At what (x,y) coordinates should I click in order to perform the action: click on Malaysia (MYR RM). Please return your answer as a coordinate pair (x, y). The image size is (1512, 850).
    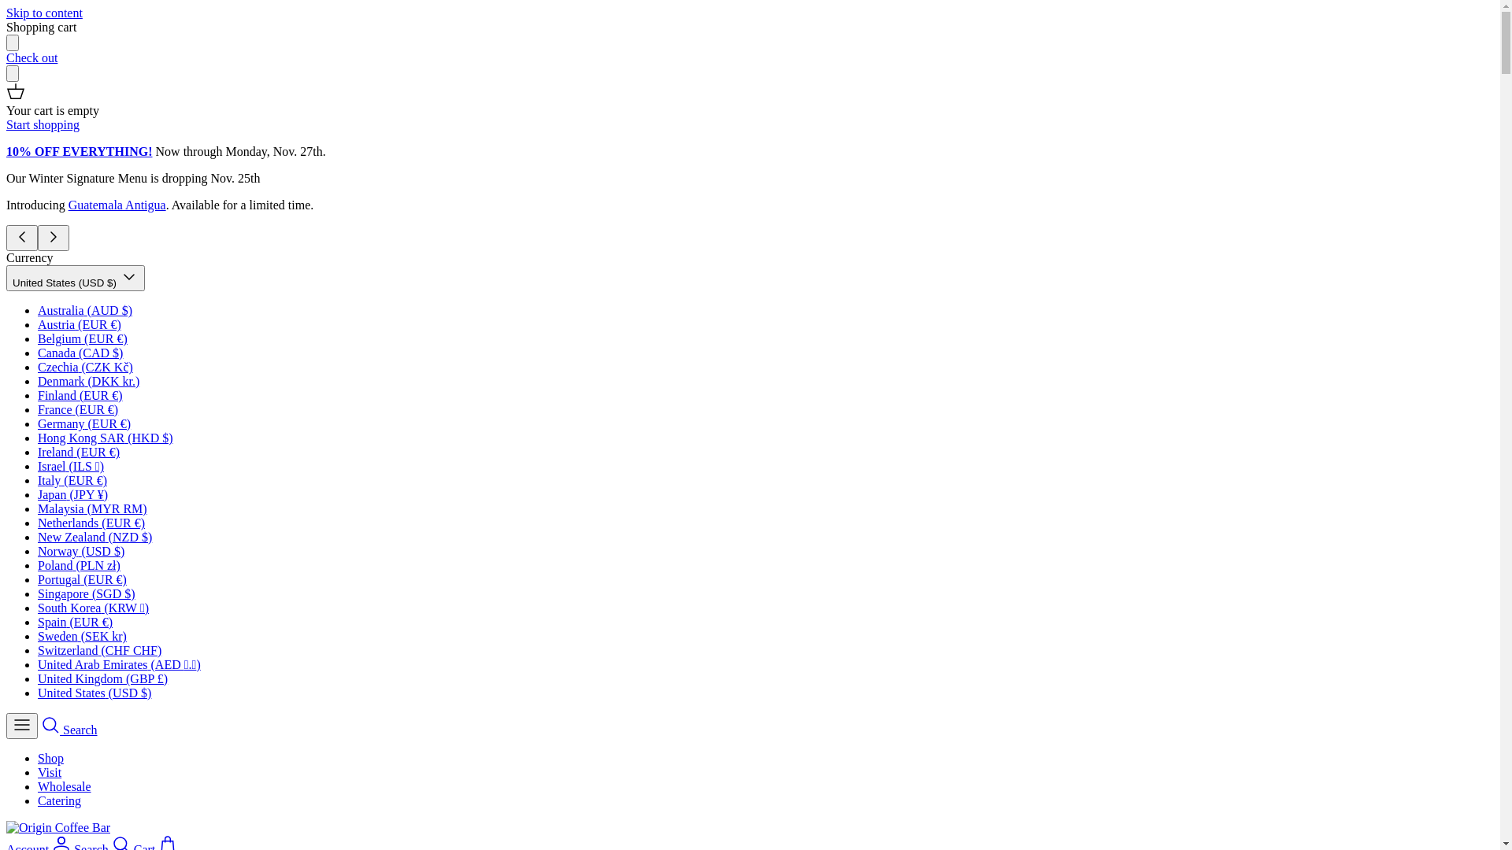
    Looking at the image, I should click on (93, 508).